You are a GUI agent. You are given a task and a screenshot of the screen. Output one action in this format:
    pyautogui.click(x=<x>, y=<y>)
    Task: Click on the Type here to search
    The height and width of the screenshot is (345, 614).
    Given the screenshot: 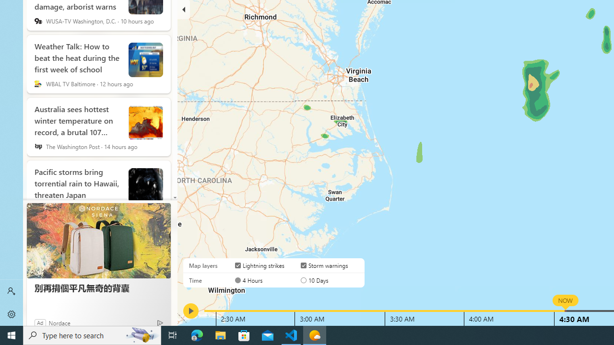 What is the action you would take?
    pyautogui.click(x=92, y=335)
    